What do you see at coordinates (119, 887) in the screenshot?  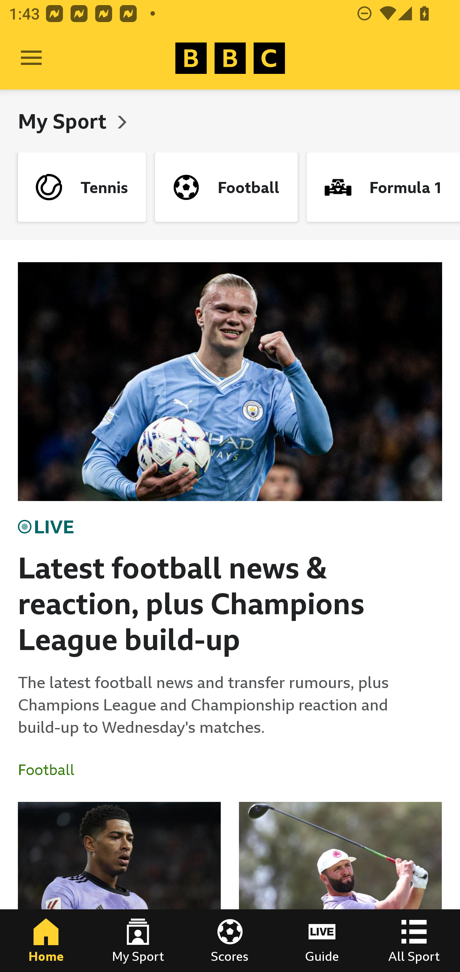 I see `Real midfielder Bellingham banned for two games` at bounding box center [119, 887].